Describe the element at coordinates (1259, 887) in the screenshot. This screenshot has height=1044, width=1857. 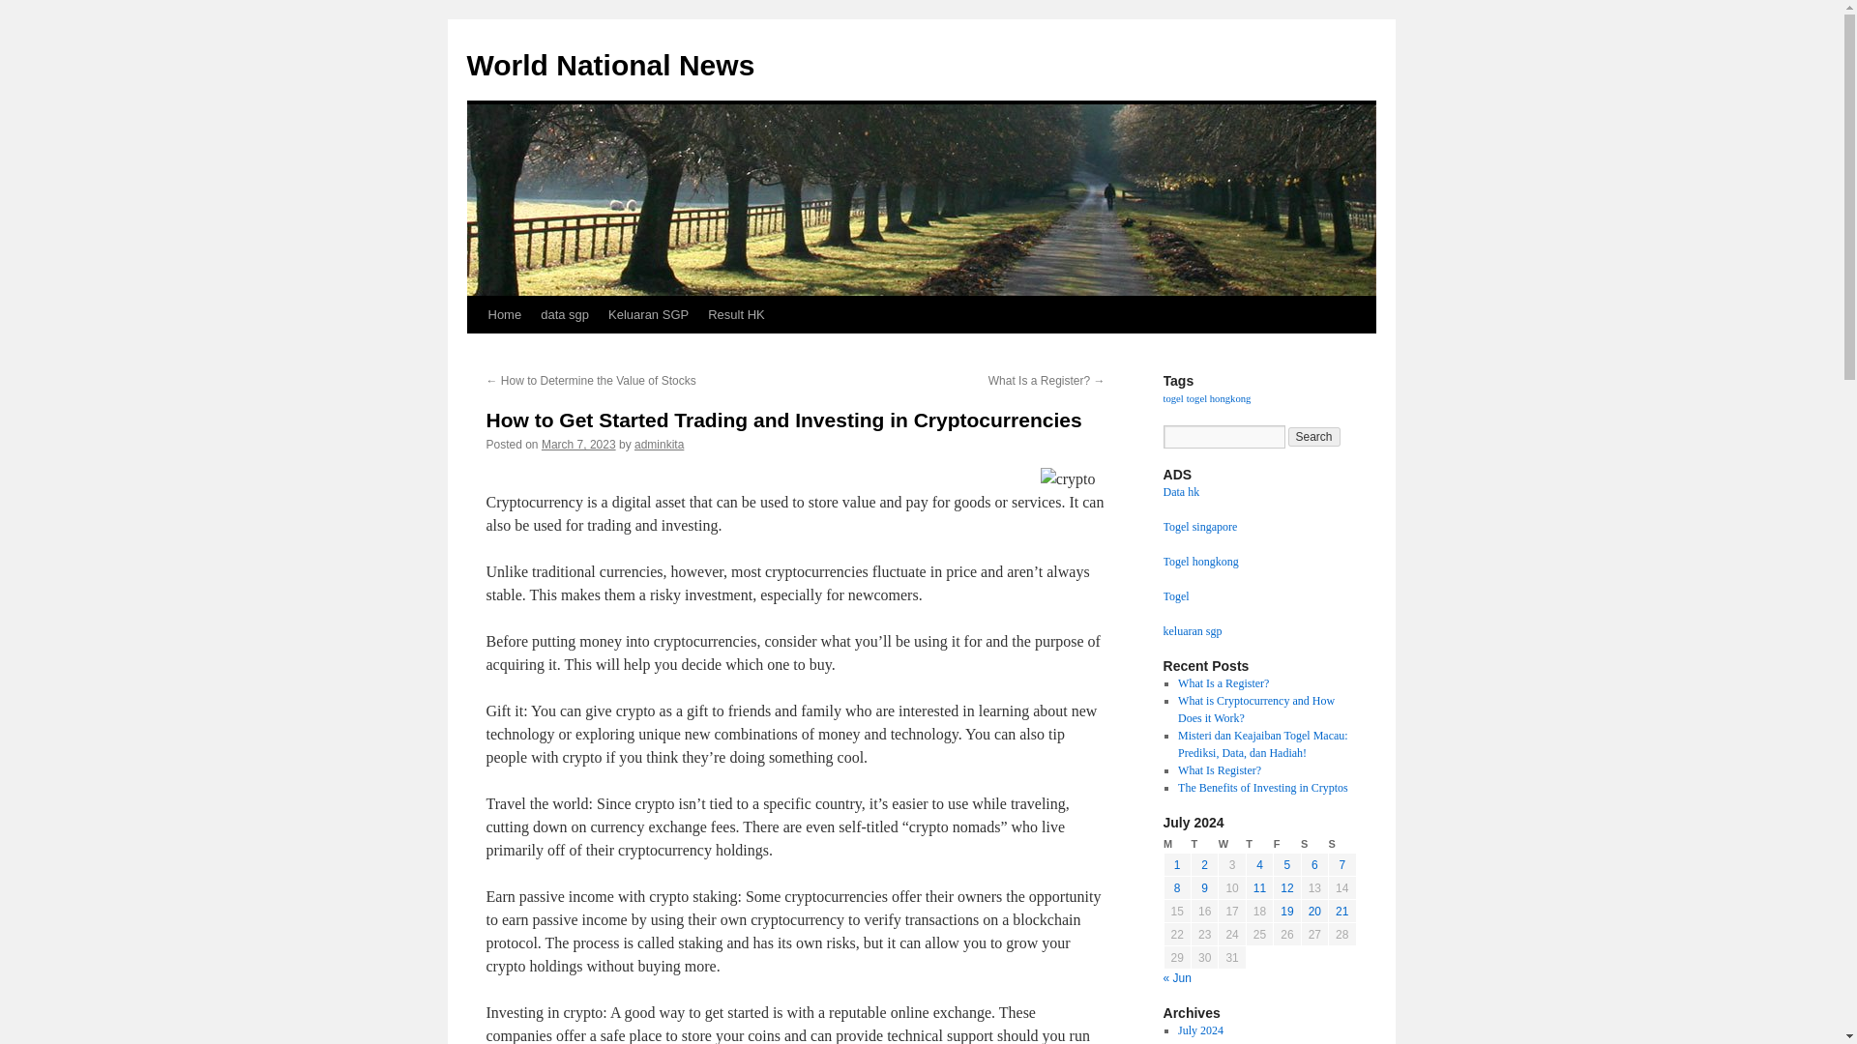
I see `11` at that location.